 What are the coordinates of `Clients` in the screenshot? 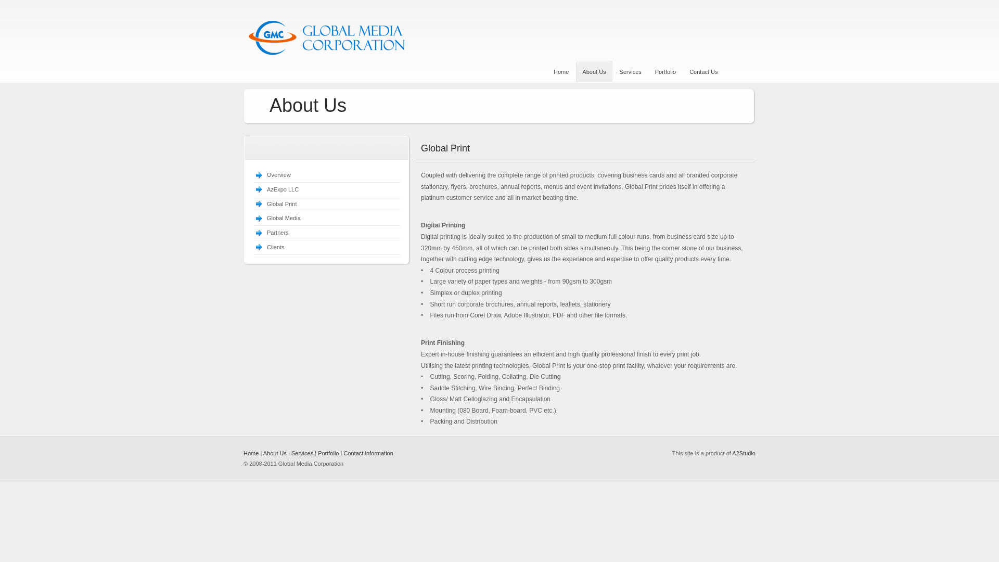 It's located at (276, 247).